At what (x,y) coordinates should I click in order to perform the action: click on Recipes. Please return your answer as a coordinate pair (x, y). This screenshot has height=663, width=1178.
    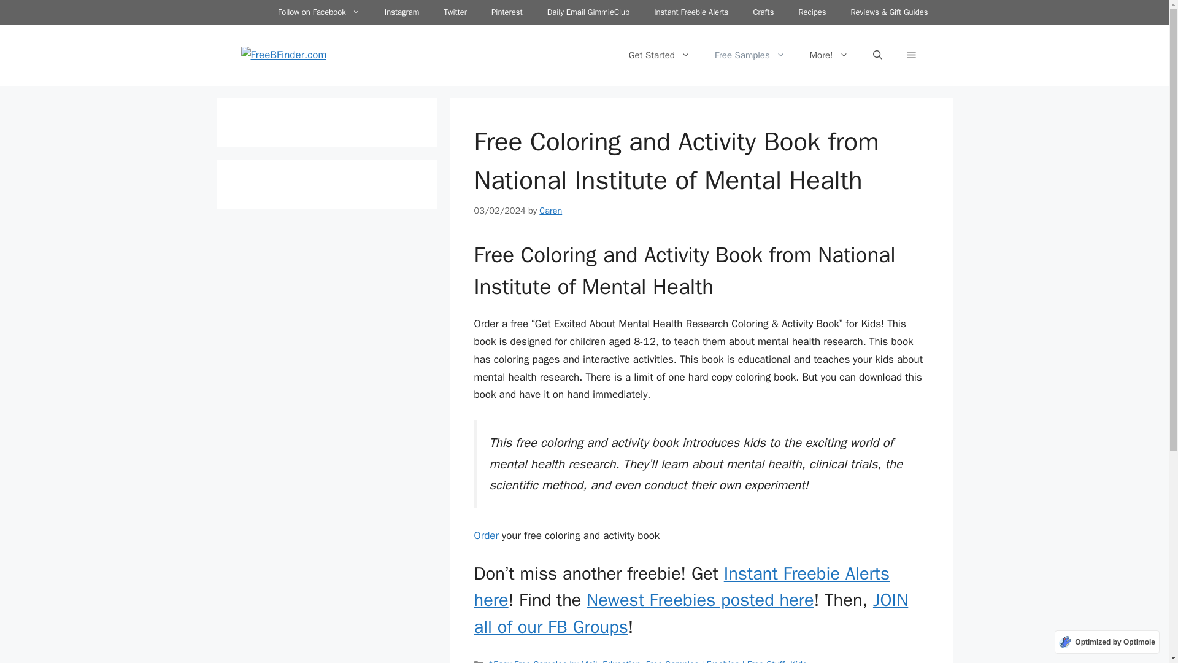
    Looking at the image, I should click on (811, 12).